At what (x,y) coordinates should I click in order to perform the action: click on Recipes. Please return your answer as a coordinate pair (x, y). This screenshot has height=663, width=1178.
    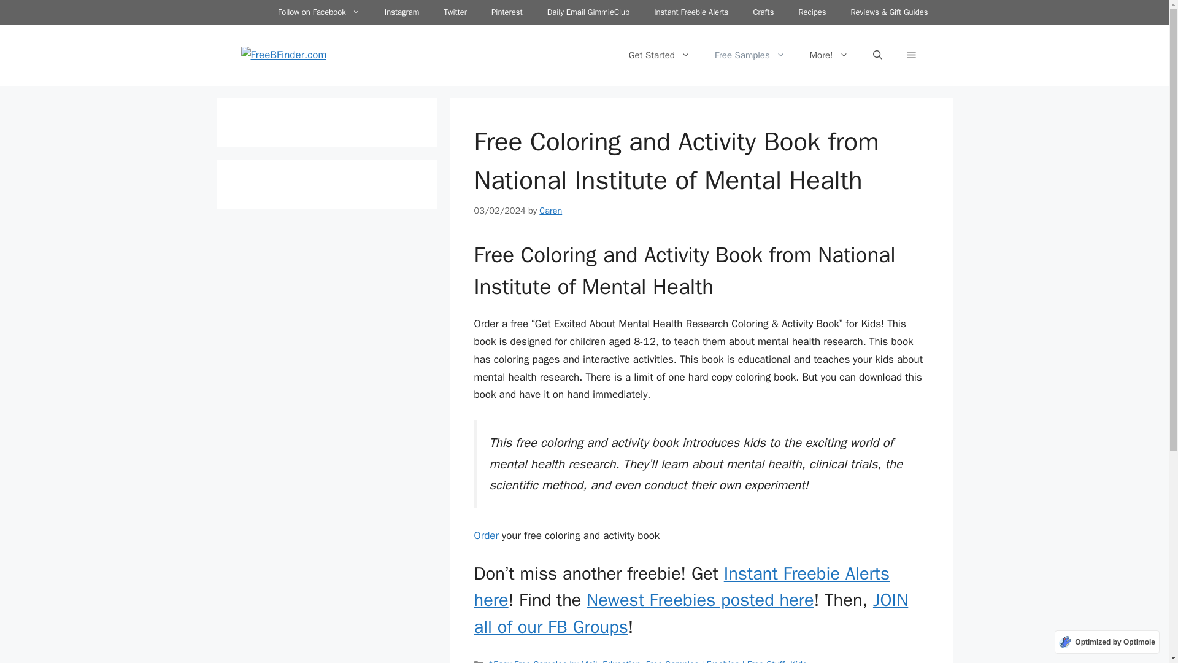
    Looking at the image, I should click on (811, 12).